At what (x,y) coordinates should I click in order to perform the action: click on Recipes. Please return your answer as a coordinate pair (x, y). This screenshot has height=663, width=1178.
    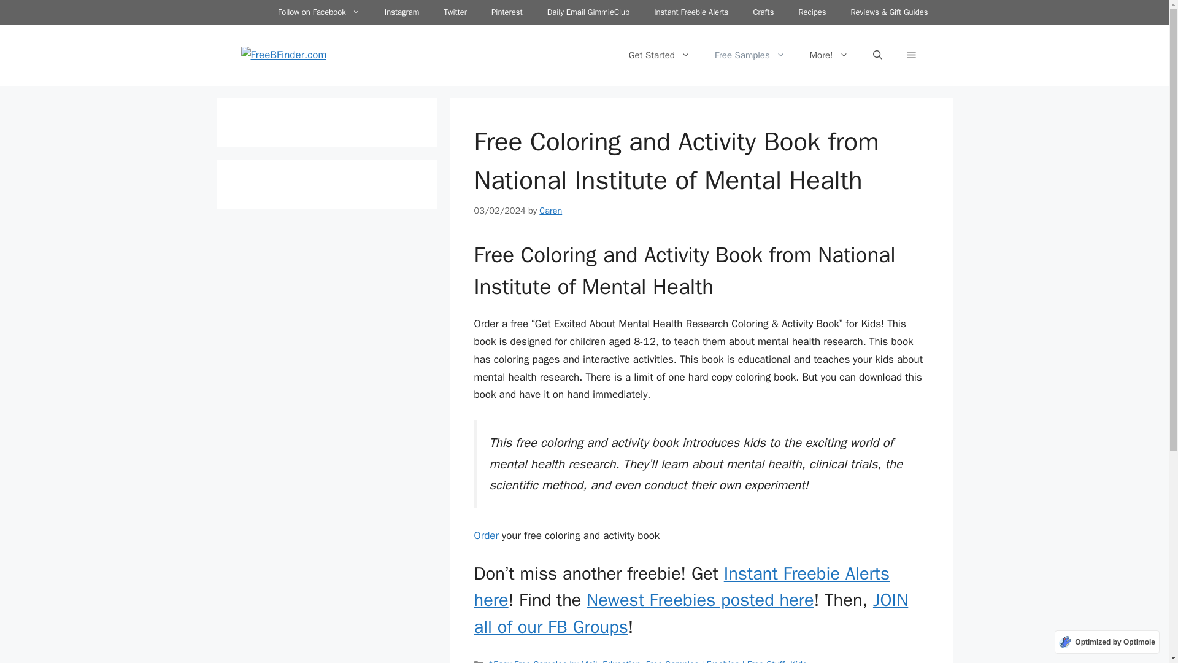
    Looking at the image, I should click on (811, 12).